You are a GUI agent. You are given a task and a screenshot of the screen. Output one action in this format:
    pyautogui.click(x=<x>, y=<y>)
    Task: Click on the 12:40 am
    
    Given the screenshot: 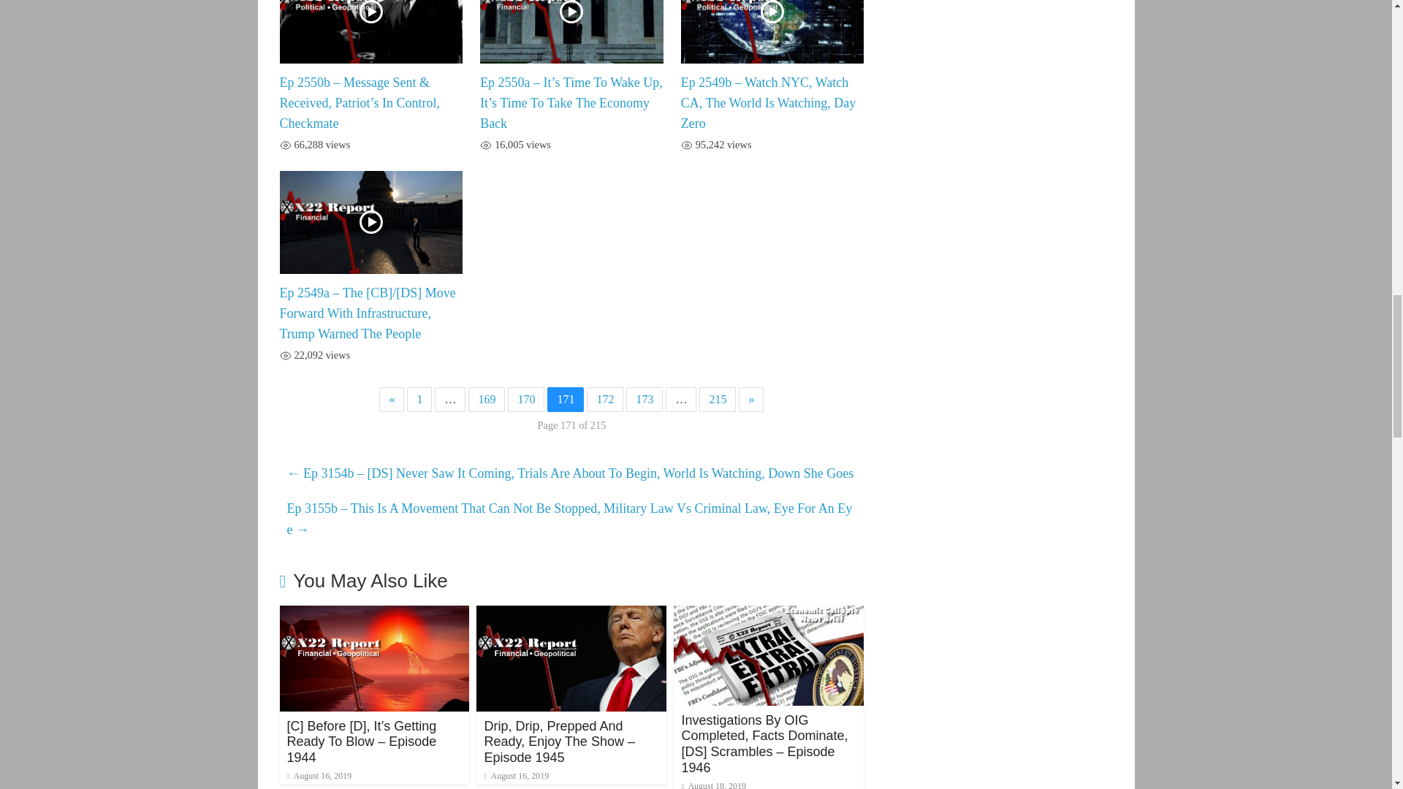 What is the action you would take?
    pyautogui.click(x=319, y=776)
    